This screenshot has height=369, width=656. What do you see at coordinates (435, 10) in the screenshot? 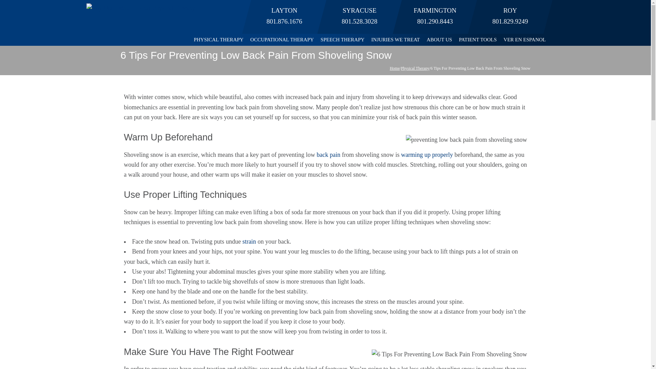
I see `FARMINGTON` at bounding box center [435, 10].